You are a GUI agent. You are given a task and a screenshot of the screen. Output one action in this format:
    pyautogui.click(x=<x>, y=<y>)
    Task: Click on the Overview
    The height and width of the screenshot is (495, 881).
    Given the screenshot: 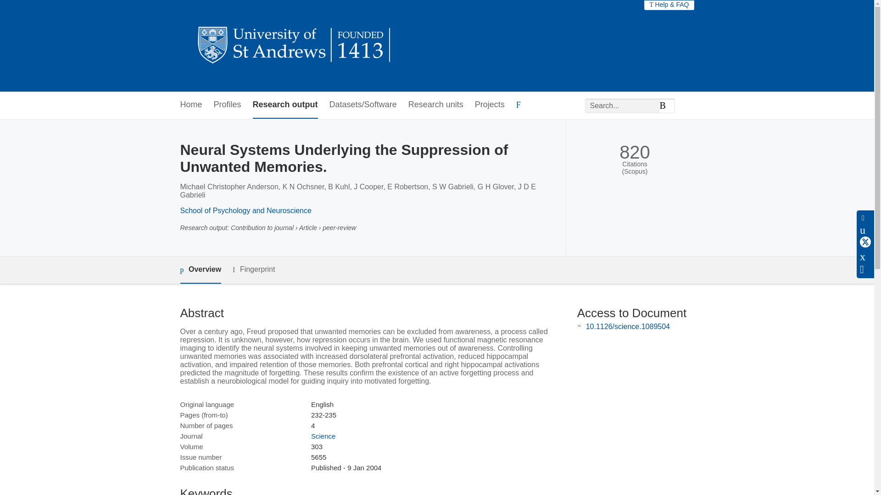 What is the action you would take?
    pyautogui.click(x=200, y=270)
    